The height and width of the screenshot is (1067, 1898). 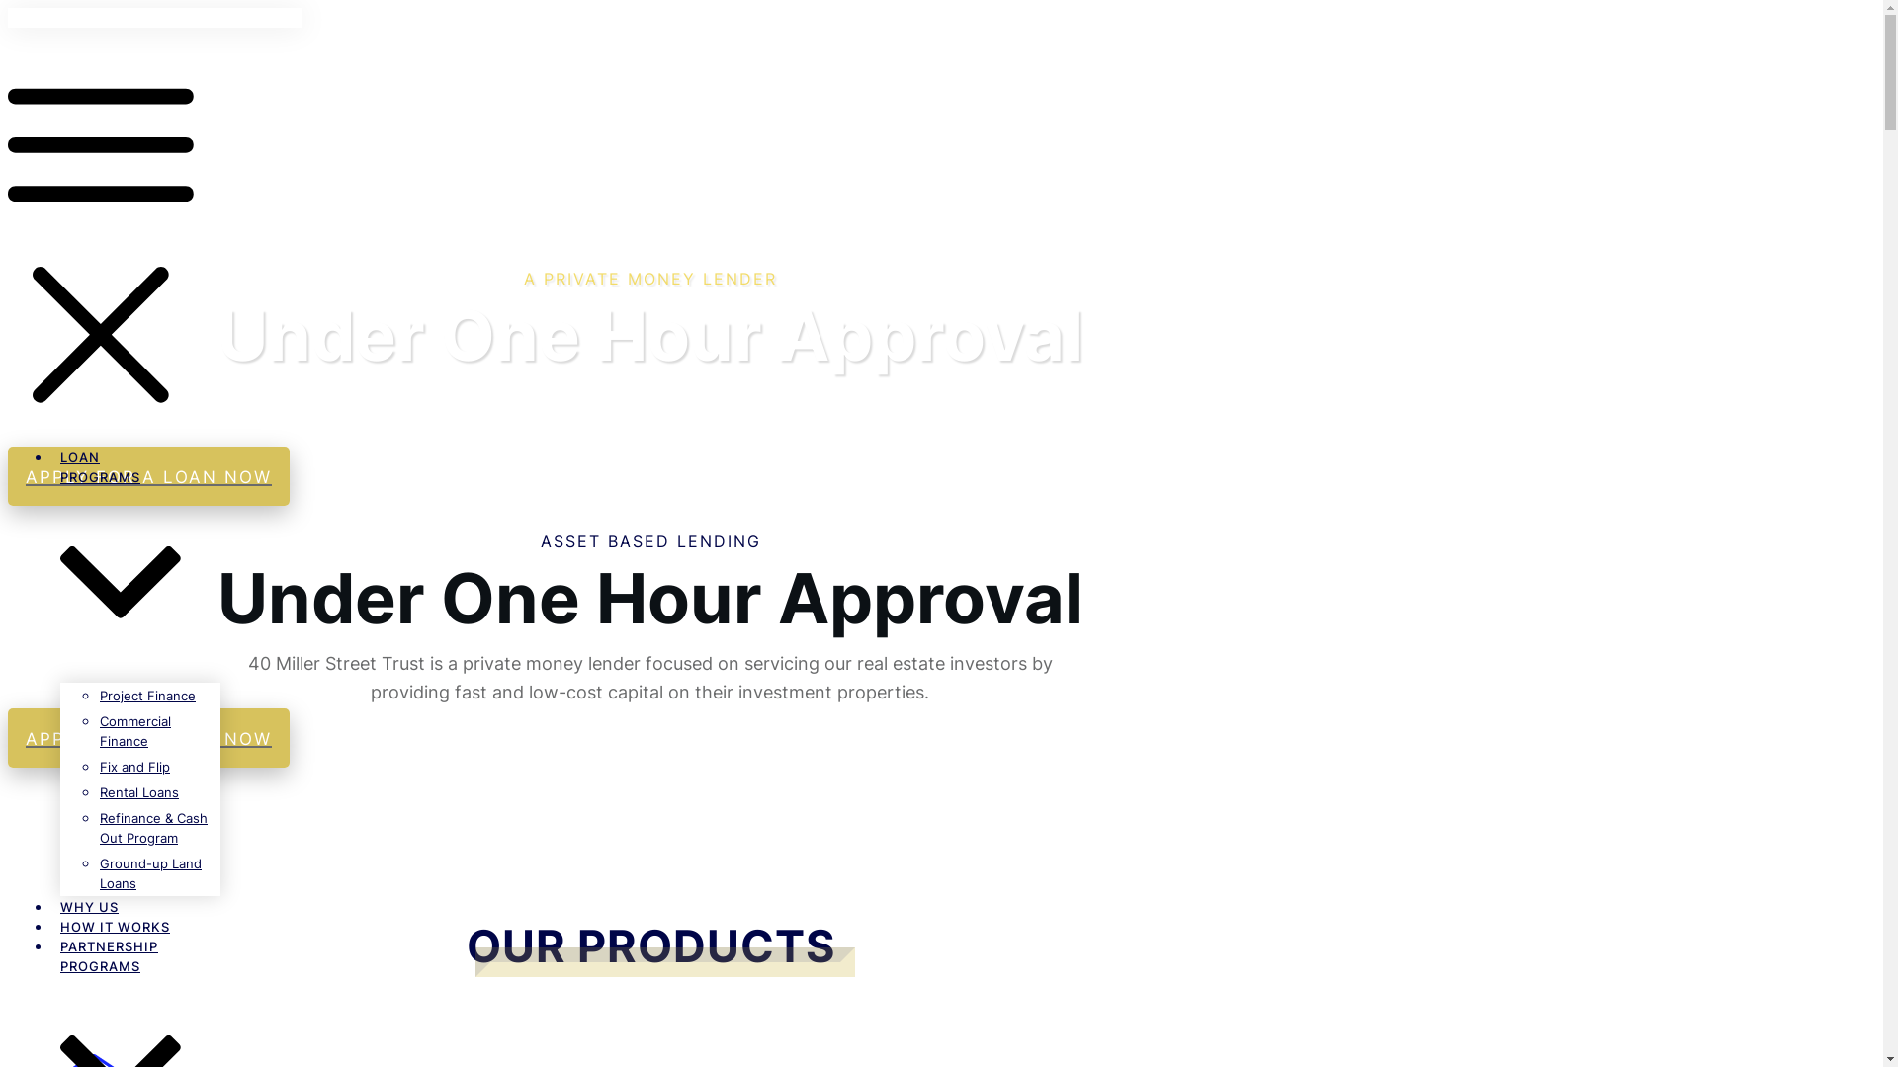 I want to click on Refinance & Cash Out Program, so click(x=154, y=828).